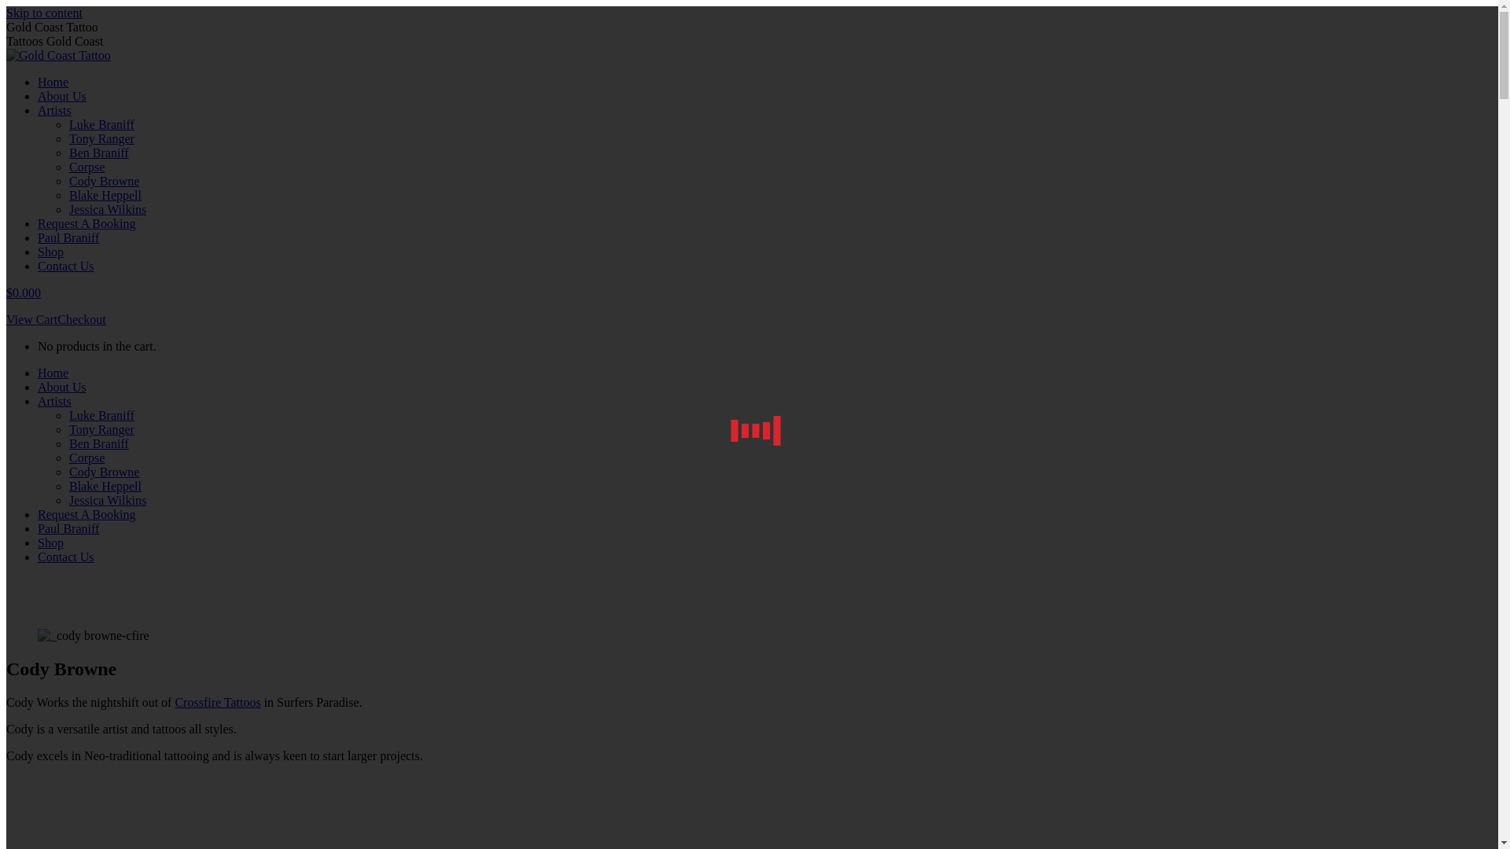 The height and width of the screenshot is (849, 1510). What do you see at coordinates (62, 96) in the screenshot?
I see `About Us` at bounding box center [62, 96].